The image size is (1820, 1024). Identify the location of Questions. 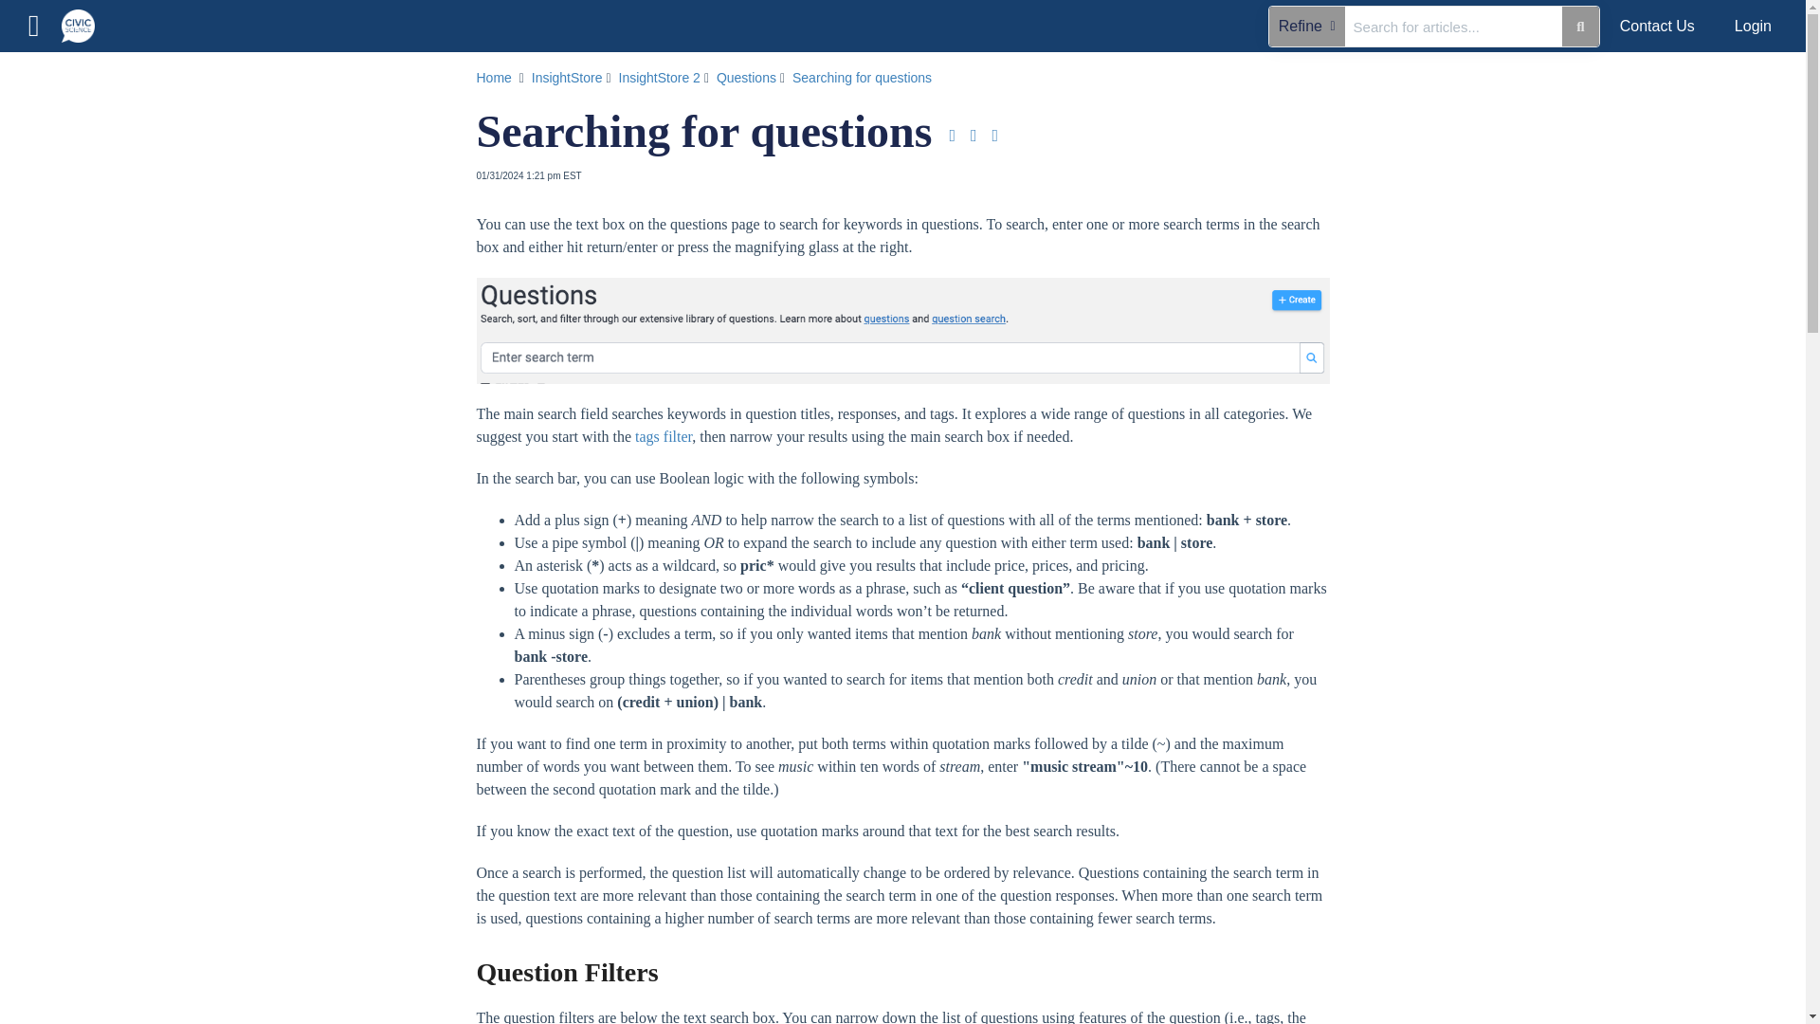
(749, 78).